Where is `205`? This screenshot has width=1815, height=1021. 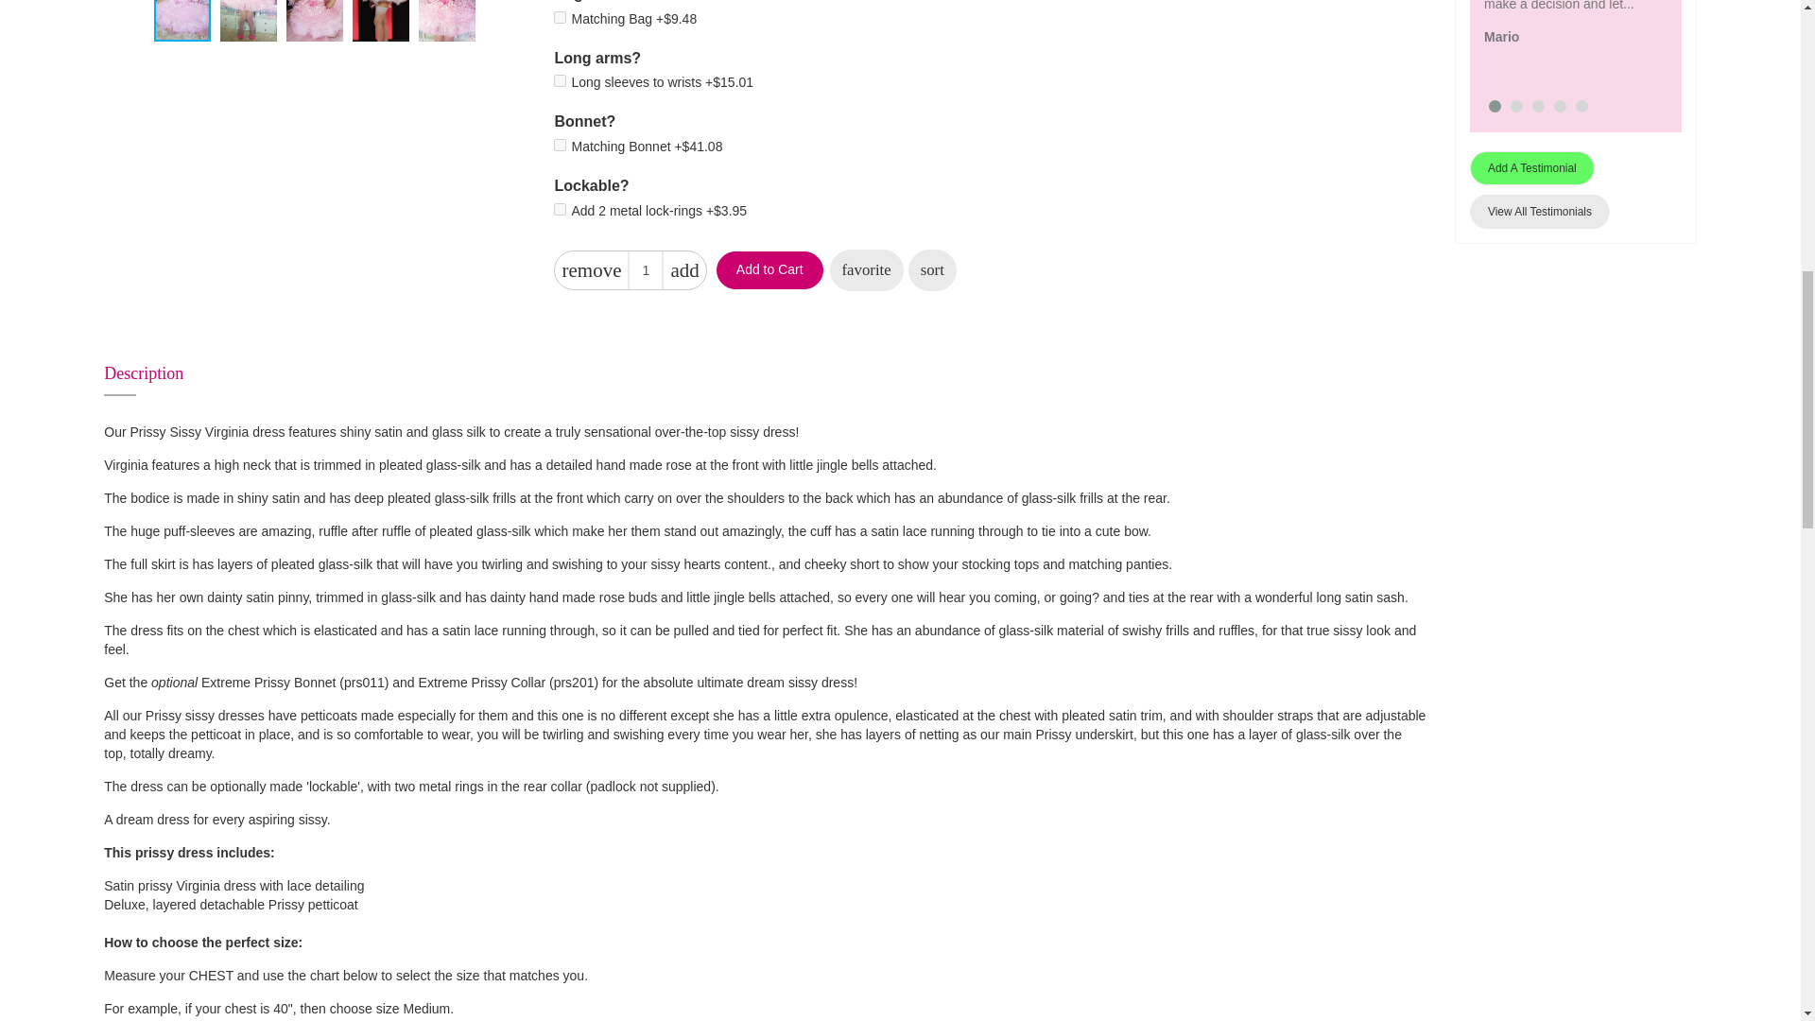
205 is located at coordinates (560, 208).